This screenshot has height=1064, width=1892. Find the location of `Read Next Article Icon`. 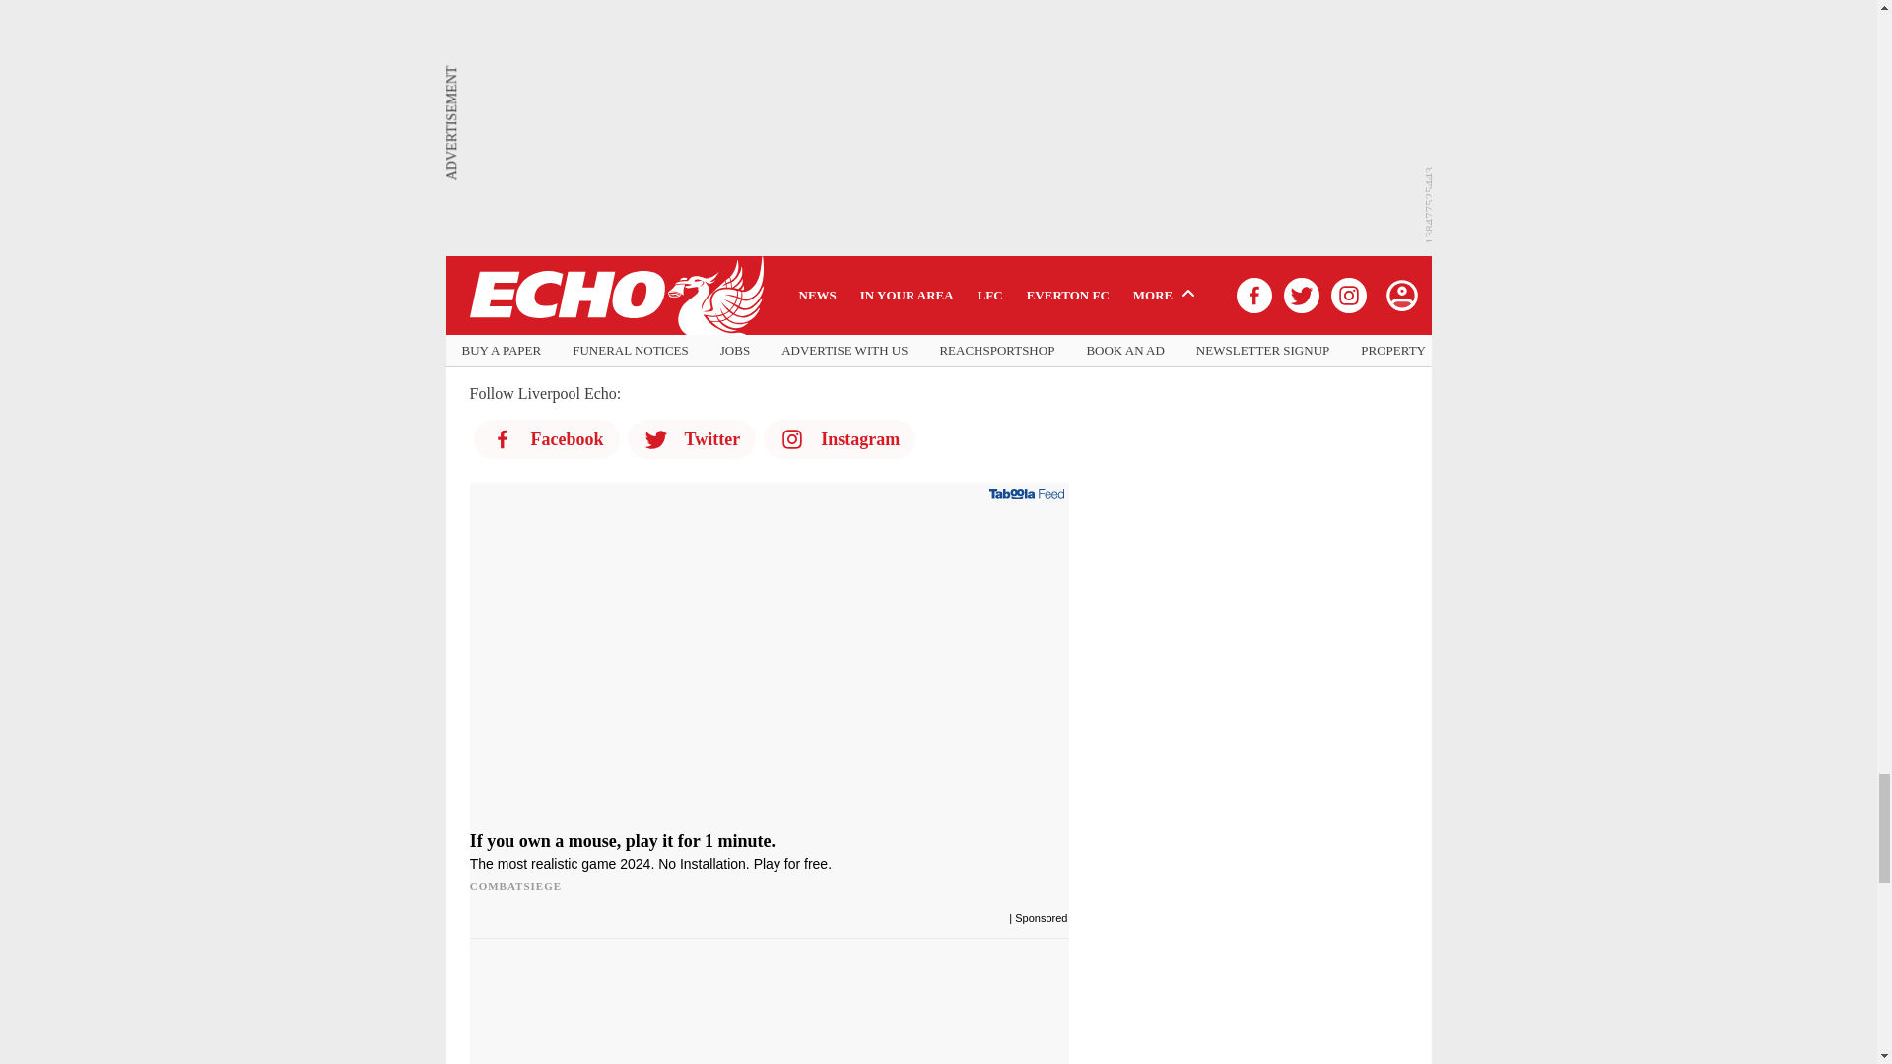

Read Next Article Icon is located at coordinates (481, 211).